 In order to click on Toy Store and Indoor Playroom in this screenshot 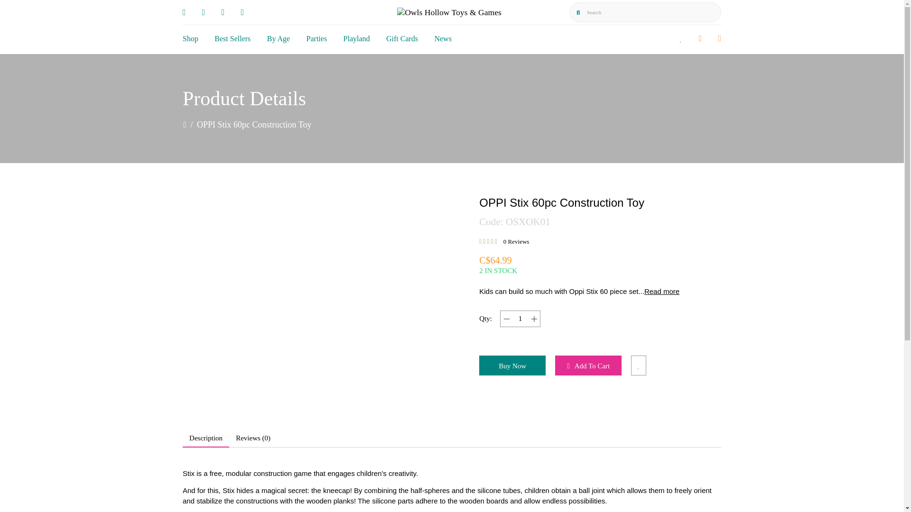, I will do `click(449, 12)`.